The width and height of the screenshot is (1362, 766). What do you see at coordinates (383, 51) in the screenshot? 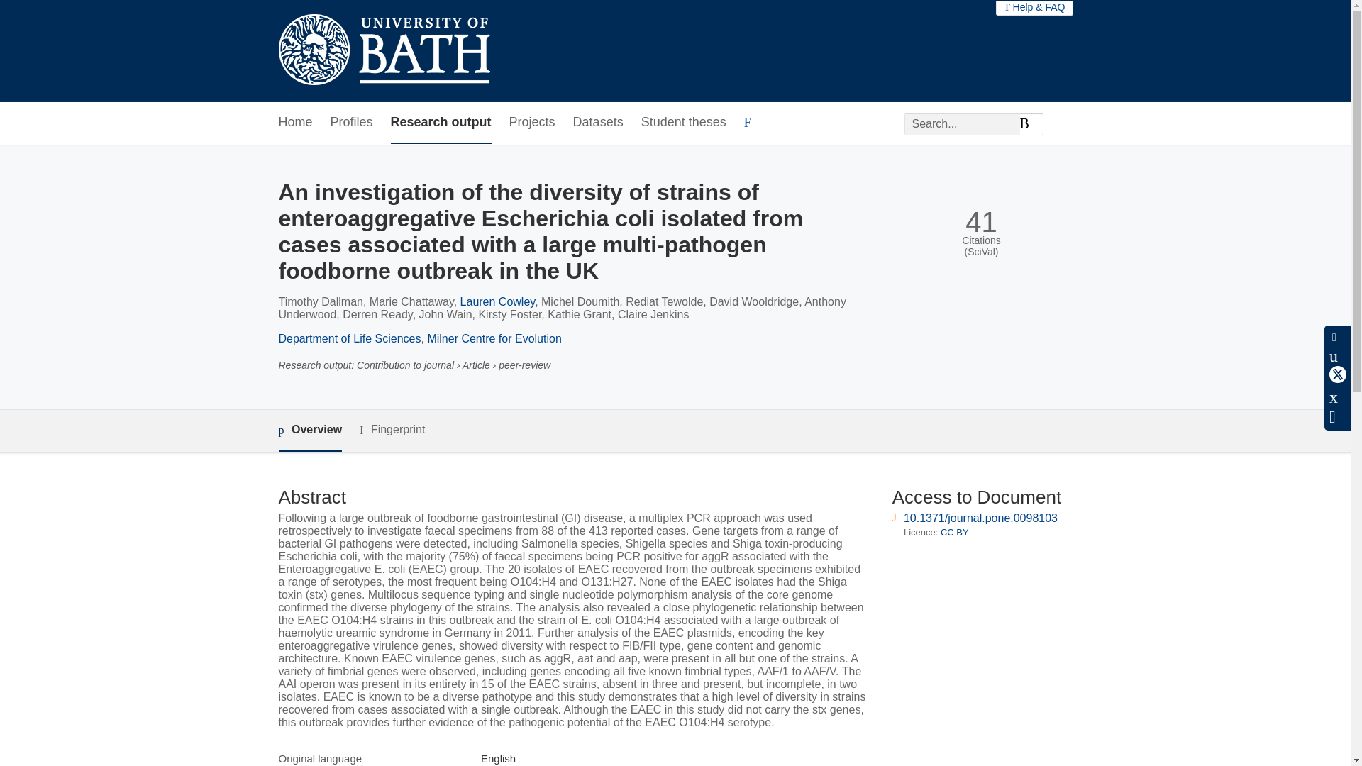
I see `the University of Bath's research portal Home` at bounding box center [383, 51].